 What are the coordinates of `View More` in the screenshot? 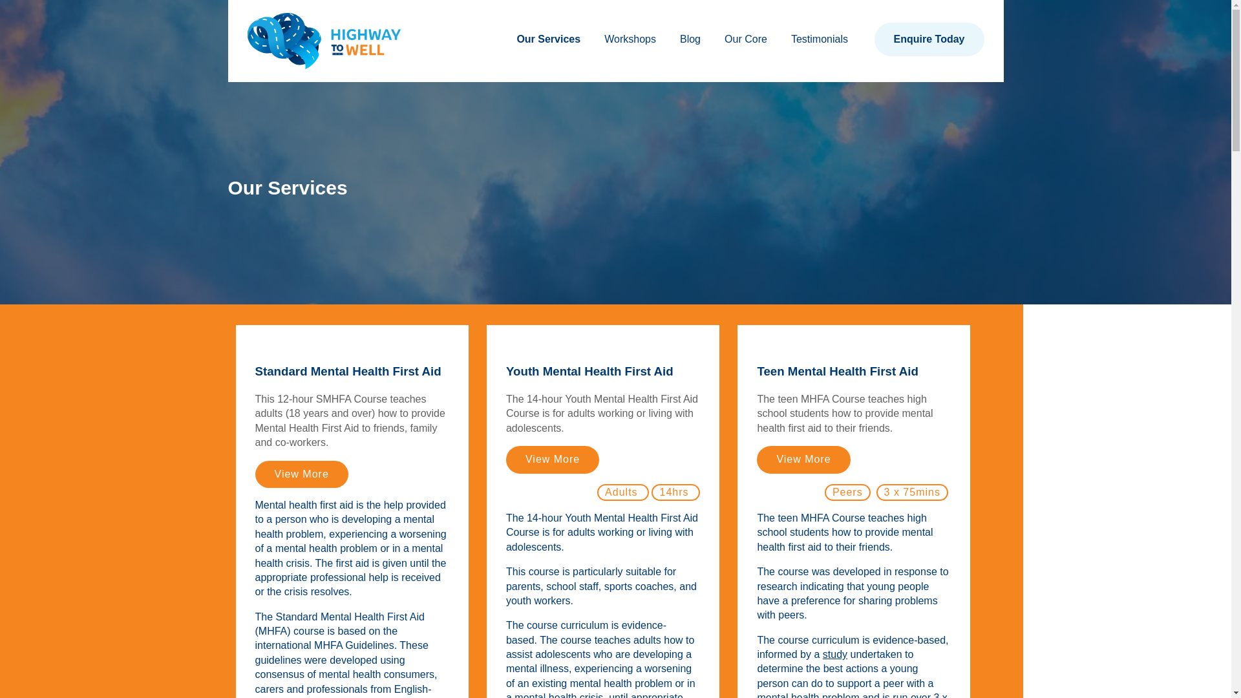 It's located at (553, 460).